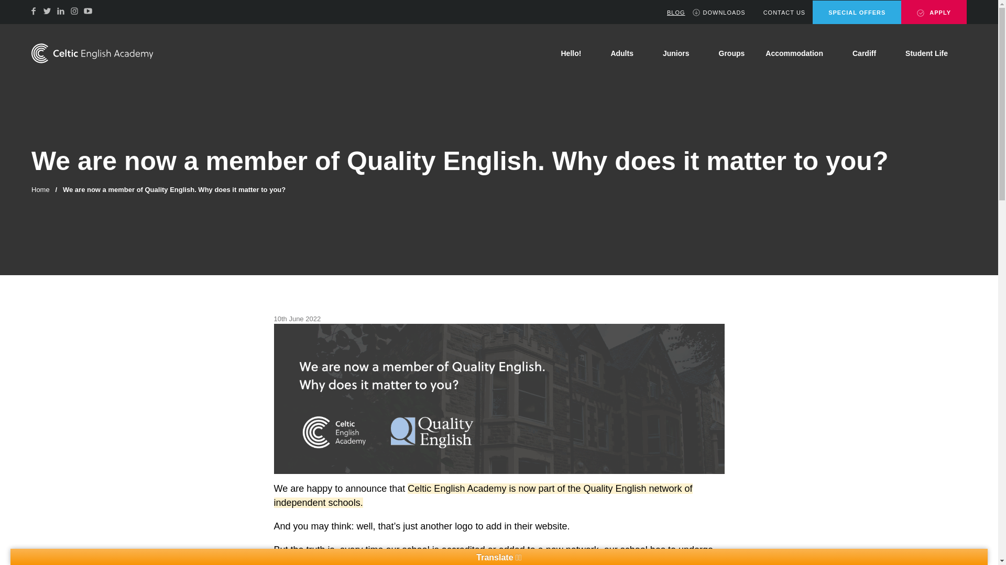 This screenshot has width=1006, height=565. What do you see at coordinates (92, 53) in the screenshot?
I see `Celtic English Academy` at bounding box center [92, 53].